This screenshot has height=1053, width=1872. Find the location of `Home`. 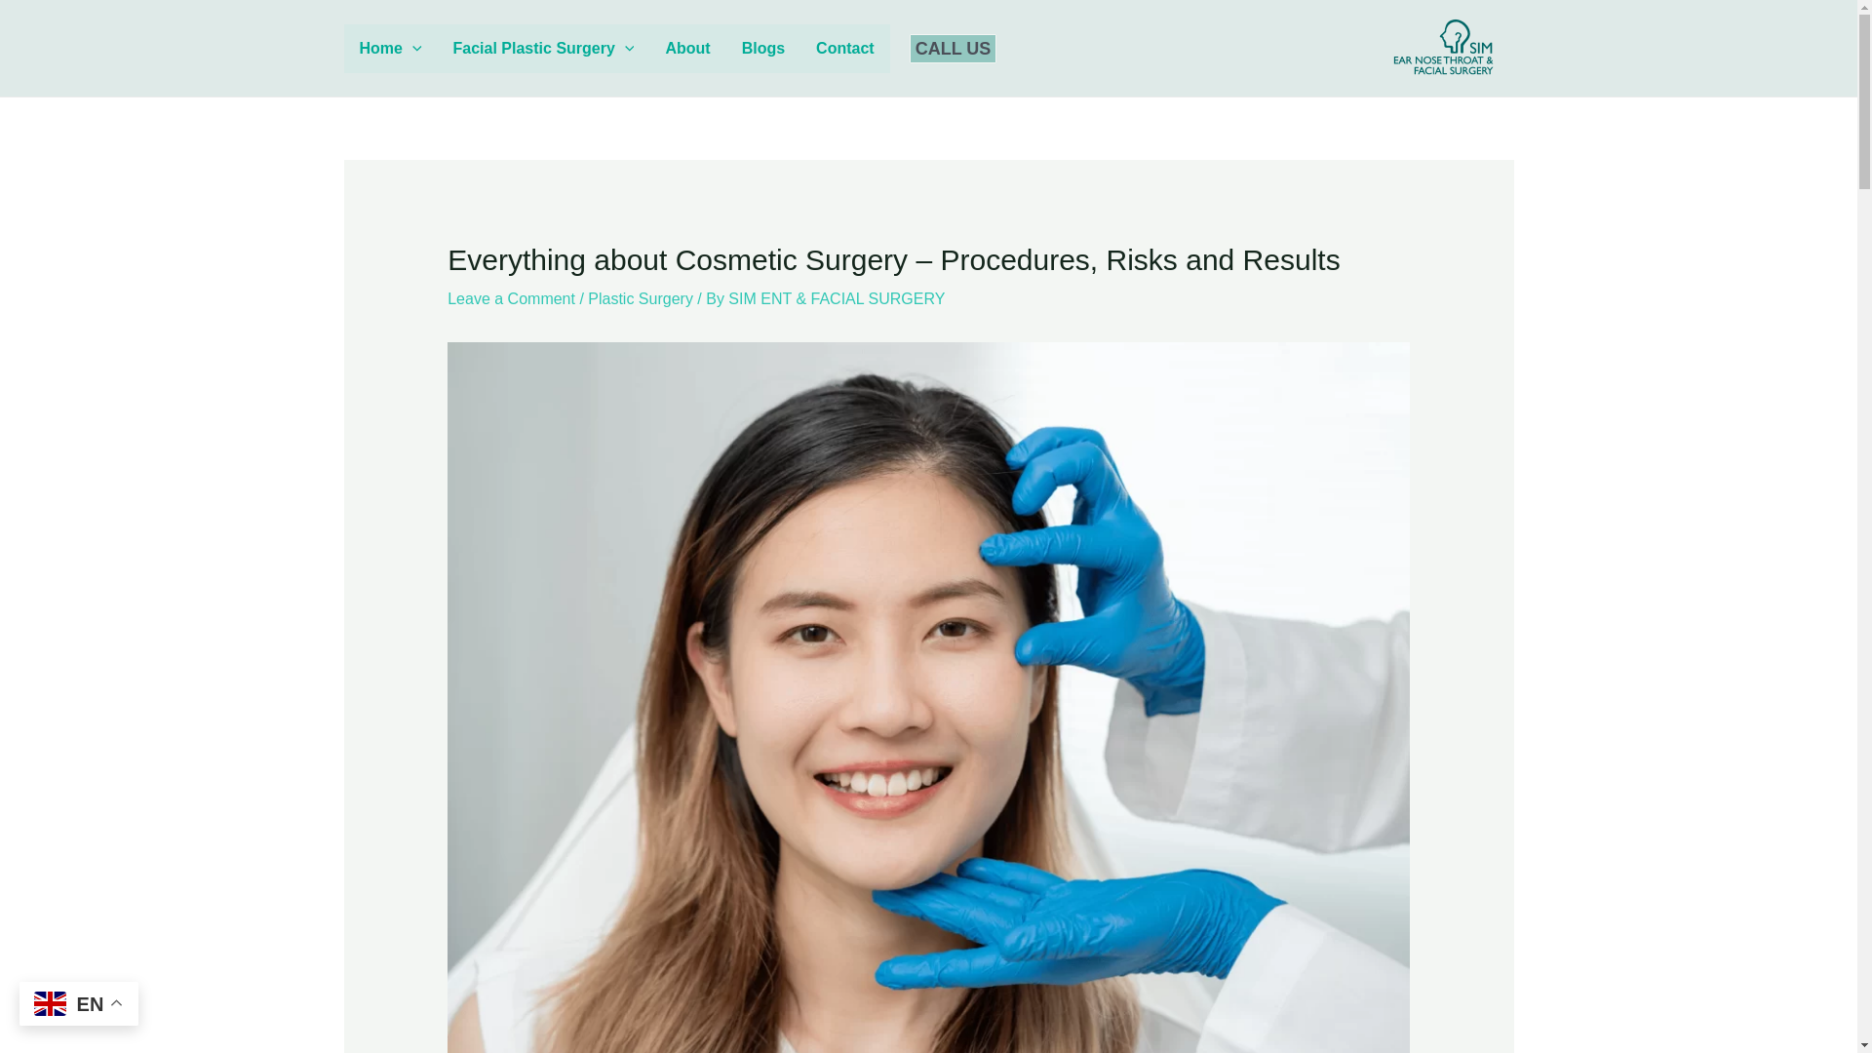

Home is located at coordinates (389, 47).